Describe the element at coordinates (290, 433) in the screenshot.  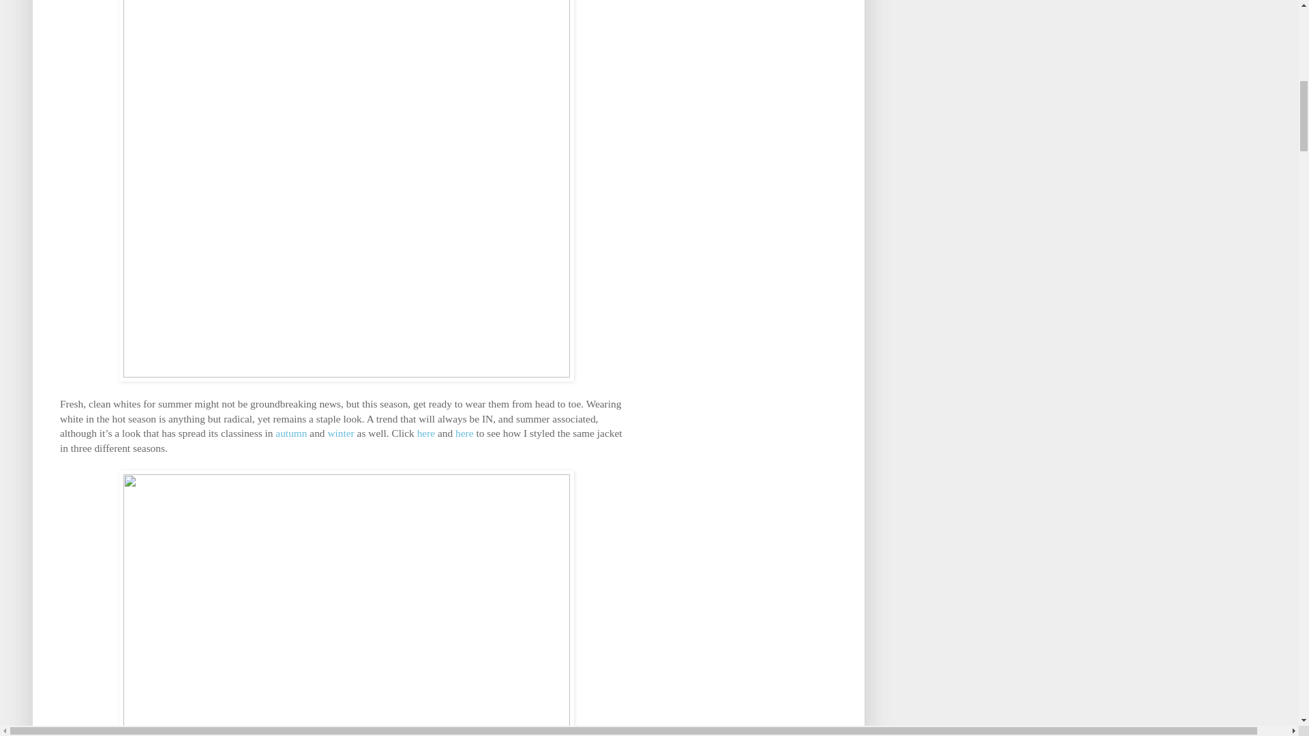
I see `autumn` at that location.